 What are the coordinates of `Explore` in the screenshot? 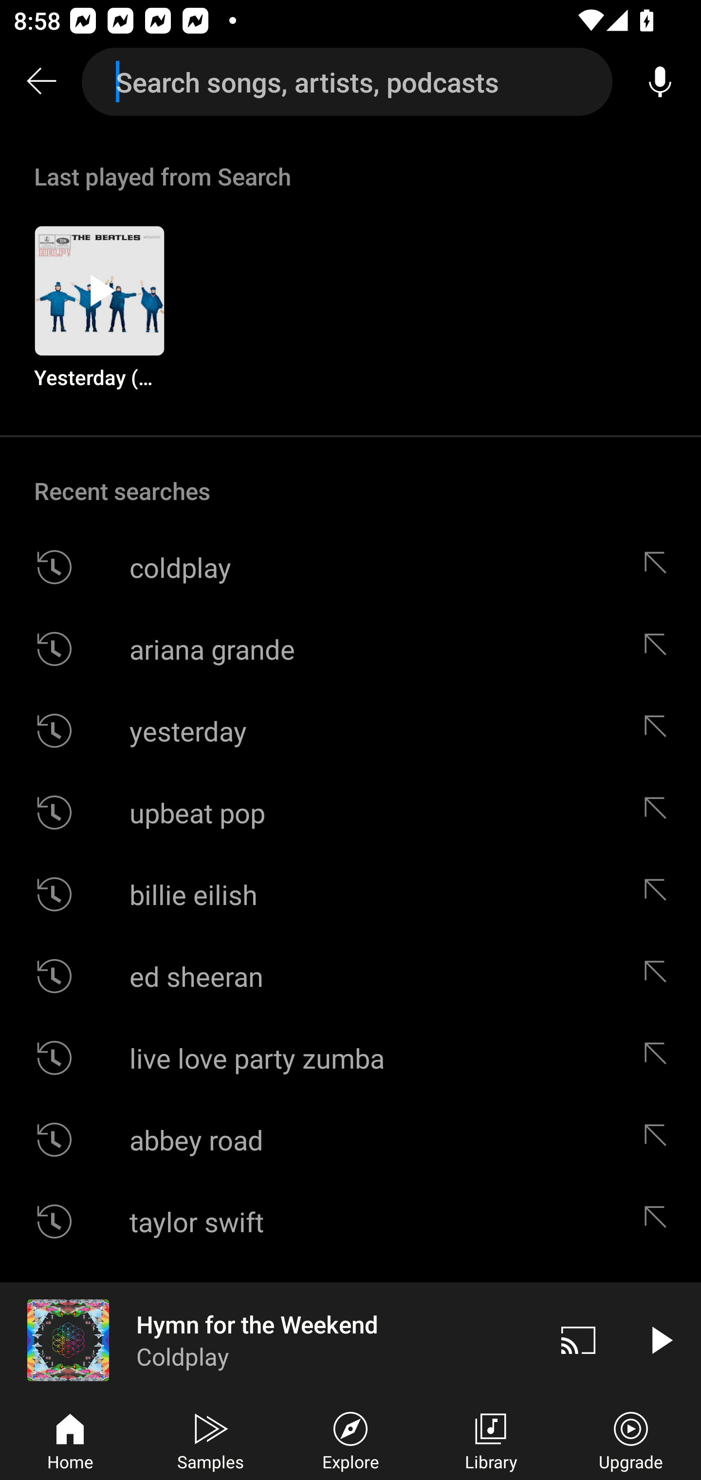 It's located at (350, 1439).